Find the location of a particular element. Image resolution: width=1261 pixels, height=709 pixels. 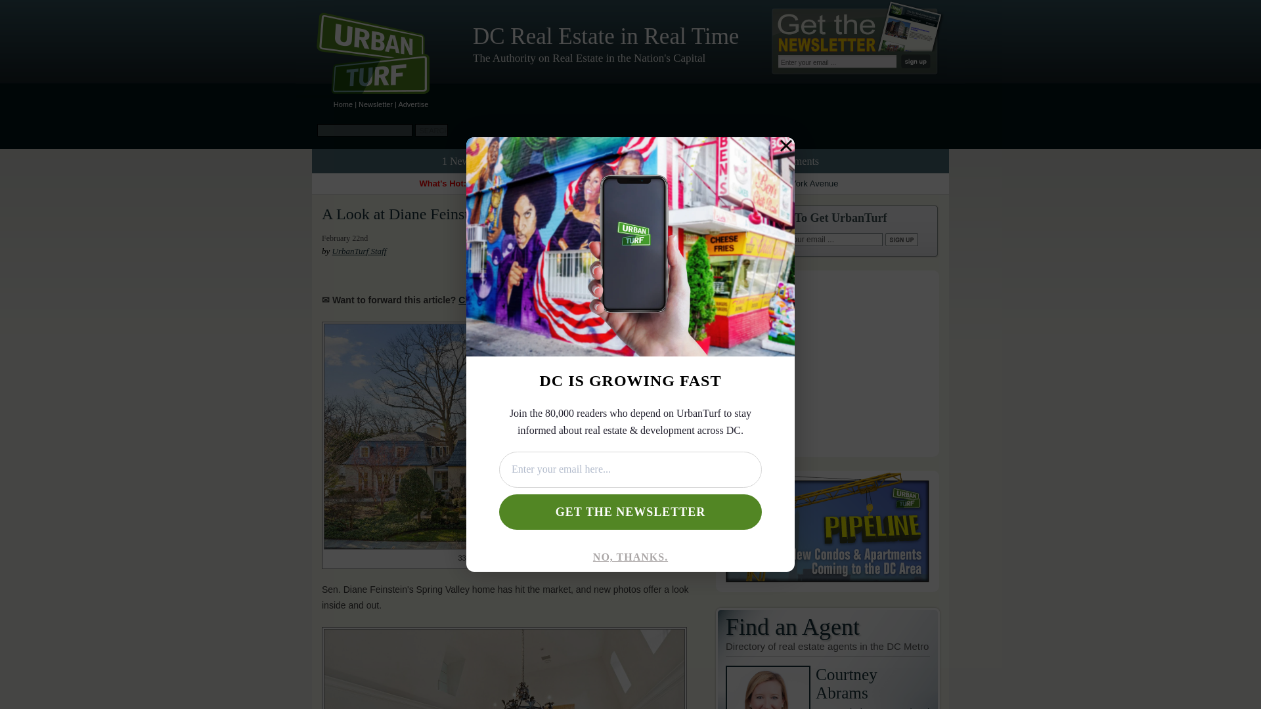

UrbanTurf Staff is located at coordinates (495, 160).